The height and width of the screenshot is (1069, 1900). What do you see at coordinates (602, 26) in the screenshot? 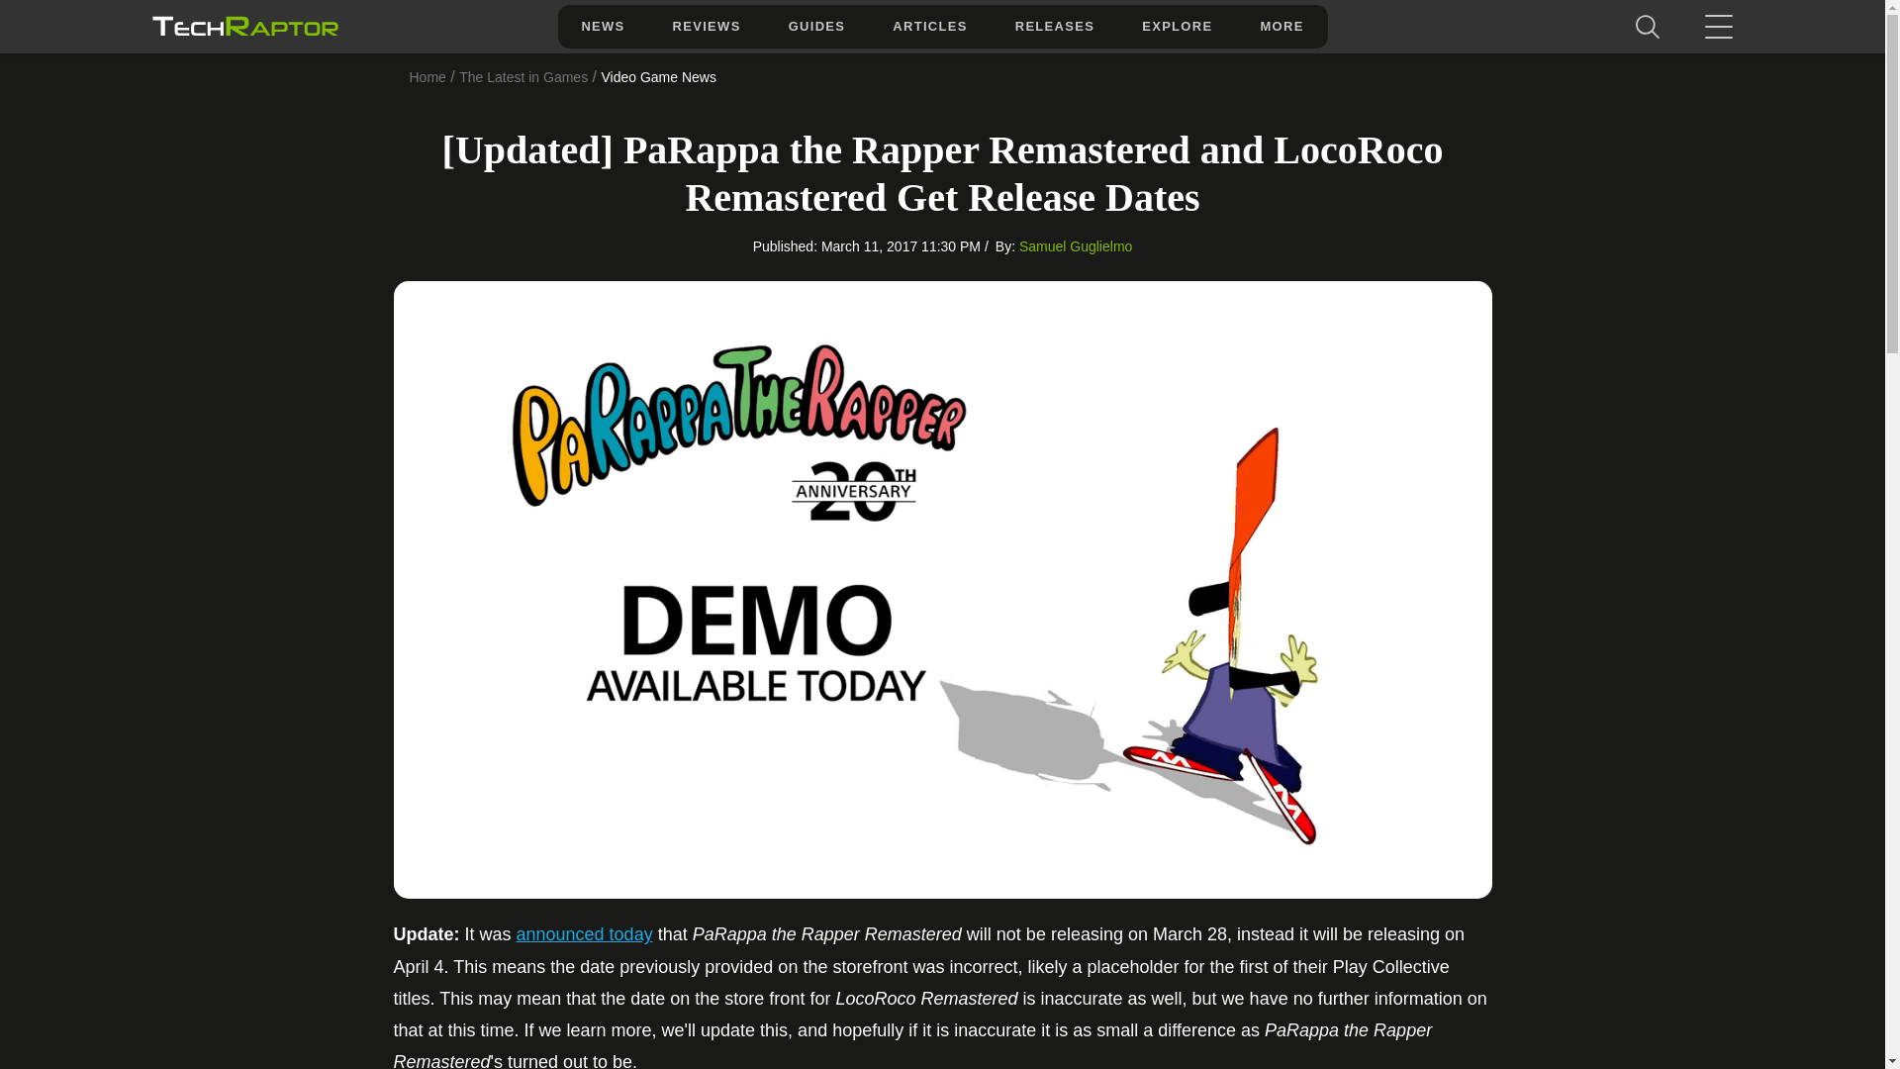
I see `NEWS` at bounding box center [602, 26].